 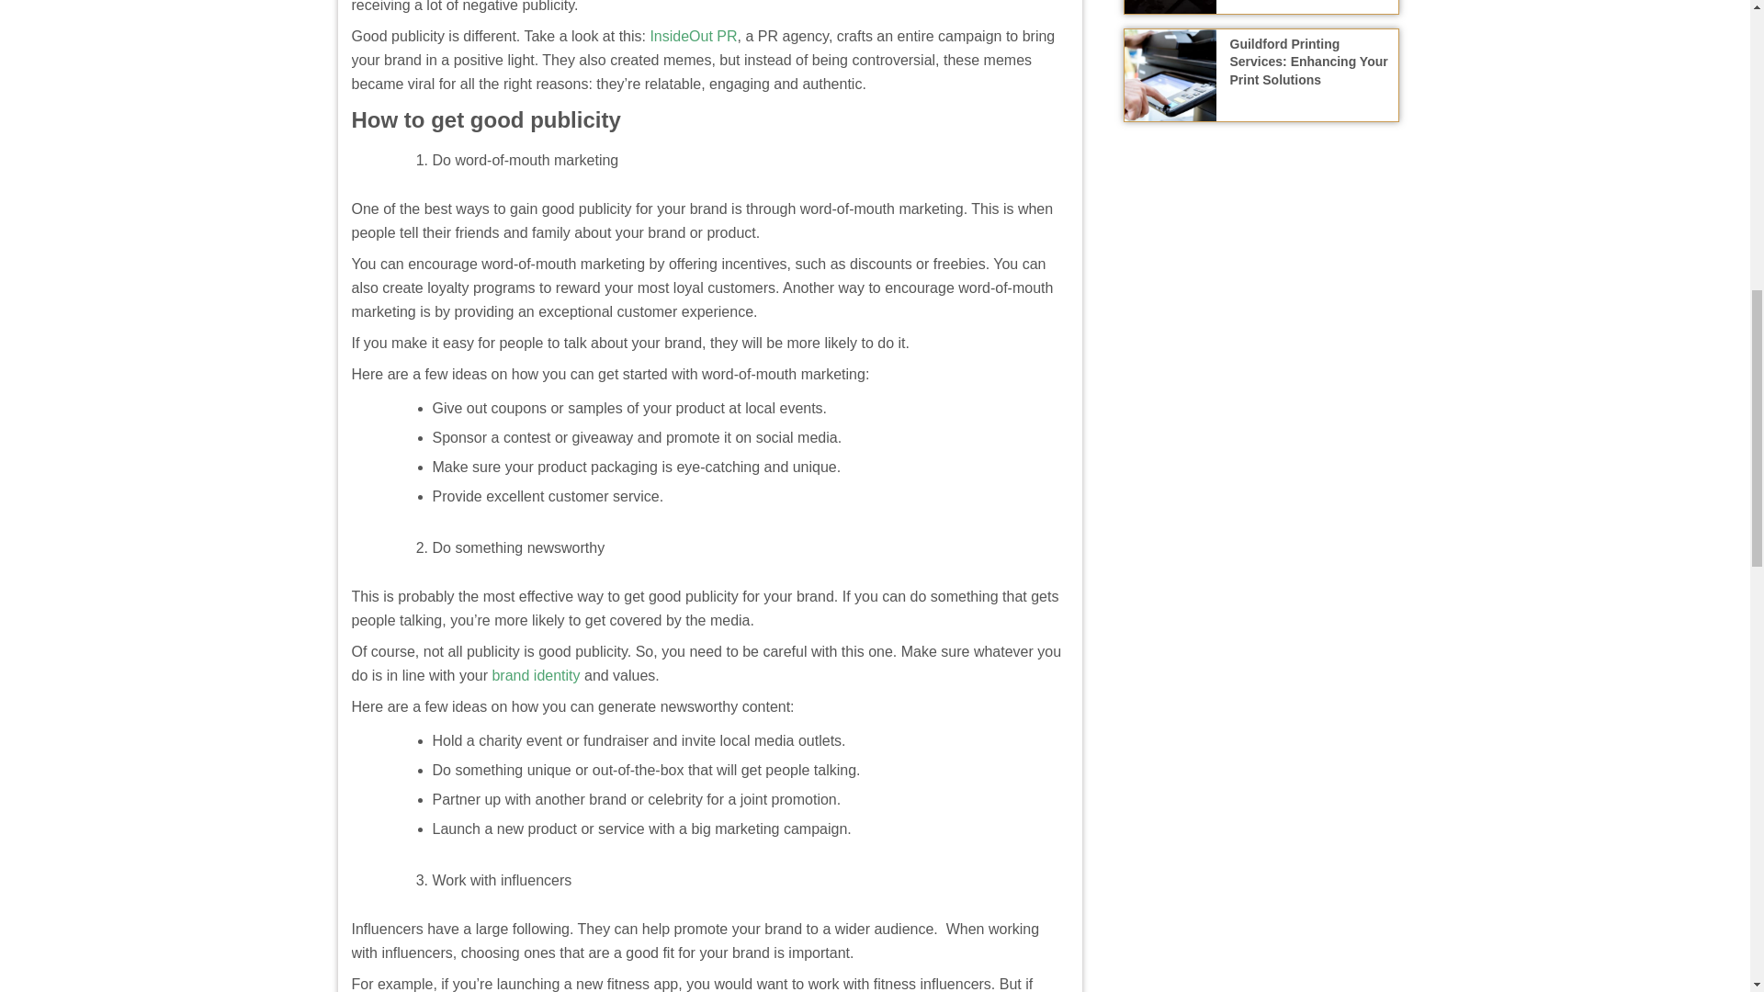 What do you see at coordinates (693, 36) in the screenshot?
I see `InsideOut PR` at bounding box center [693, 36].